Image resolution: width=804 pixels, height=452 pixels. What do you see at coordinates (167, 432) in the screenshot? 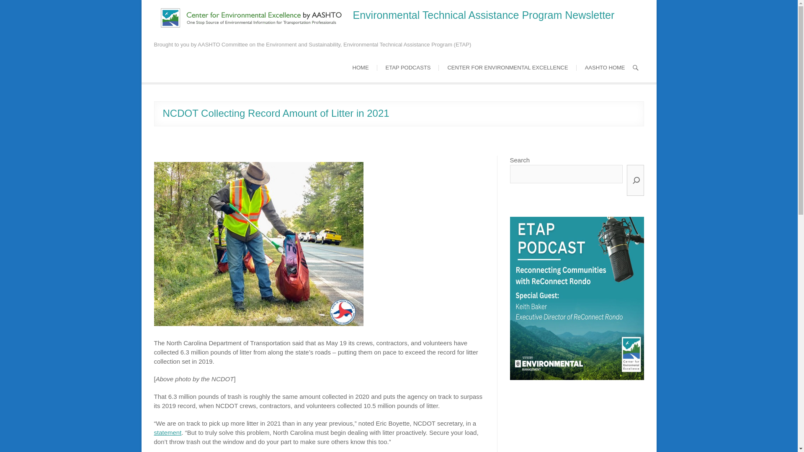
I see `statement` at bounding box center [167, 432].